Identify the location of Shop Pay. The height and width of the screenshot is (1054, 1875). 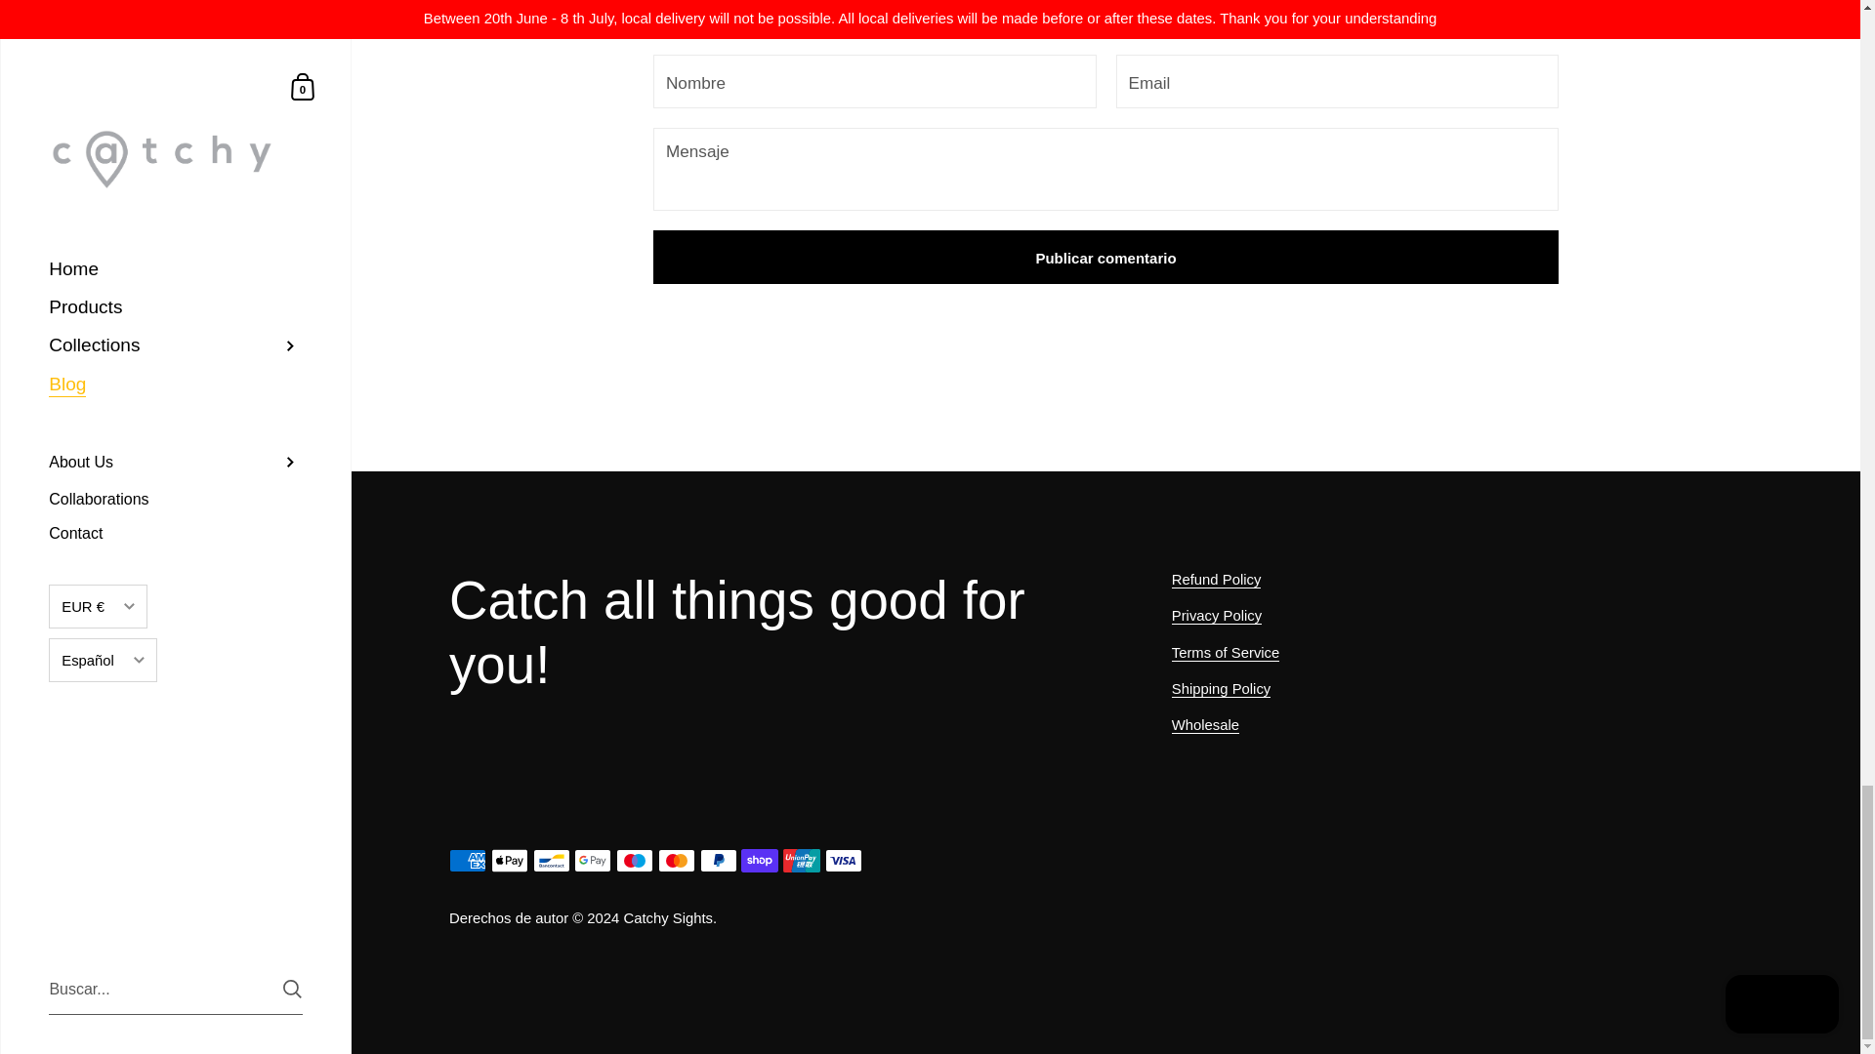
(759, 861).